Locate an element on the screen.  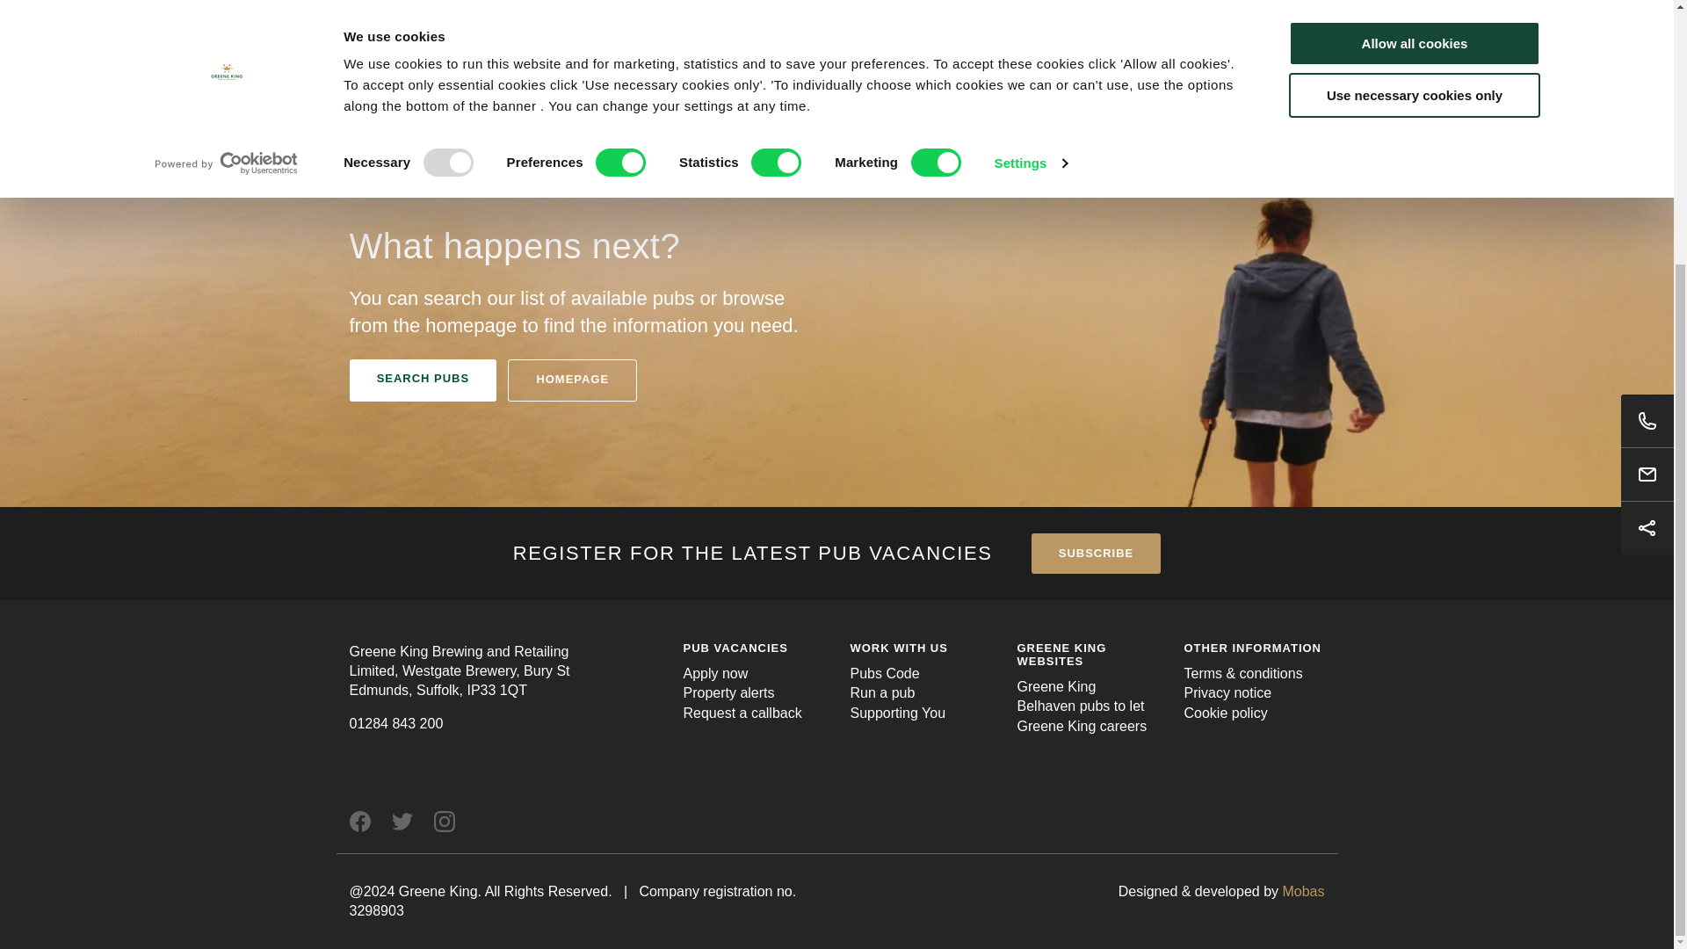
Facebook icon is located at coordinates (360, 822).